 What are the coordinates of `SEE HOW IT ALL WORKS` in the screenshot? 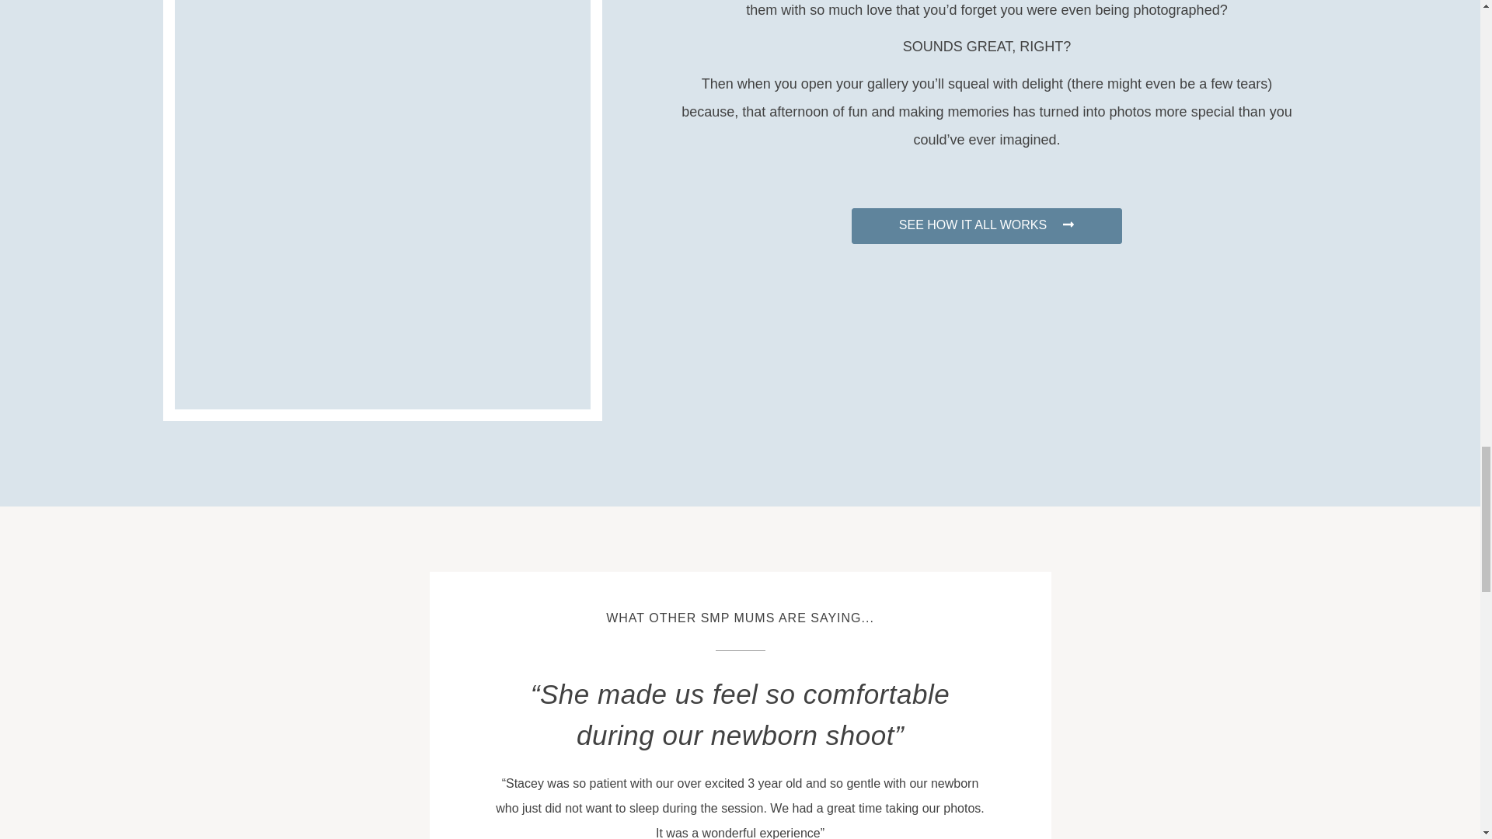 It's located at (987, 225).